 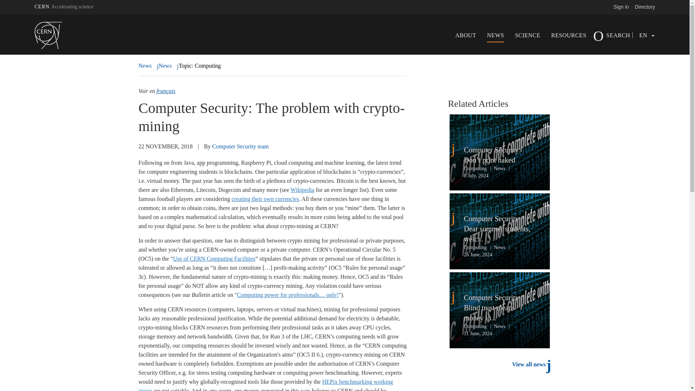 I want to click on Home, so click(x=58, y=35).